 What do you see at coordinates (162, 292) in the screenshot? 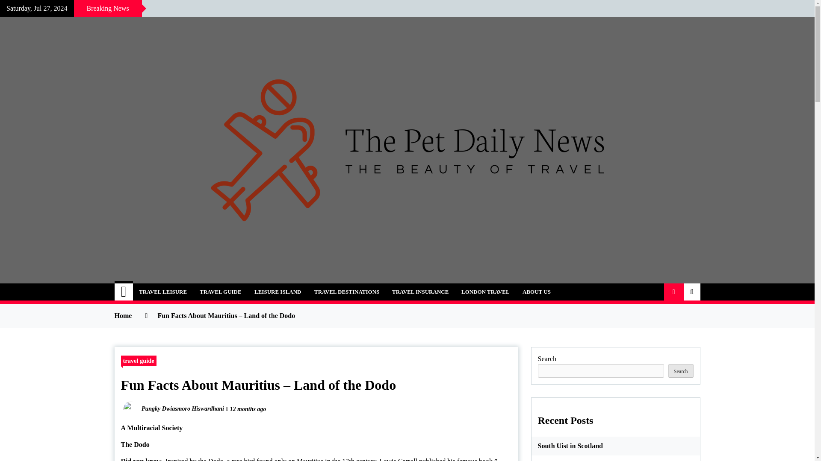
I see `TRAVEL LEISURE` at bounding box center [162, 292].